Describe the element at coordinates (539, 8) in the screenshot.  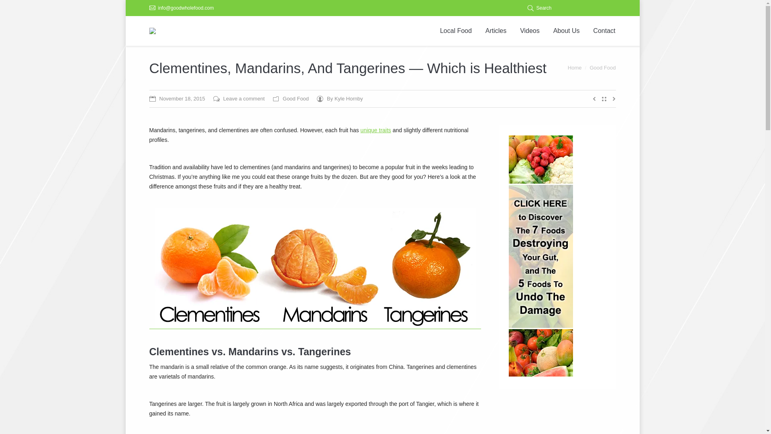
I see `Search` at that location.